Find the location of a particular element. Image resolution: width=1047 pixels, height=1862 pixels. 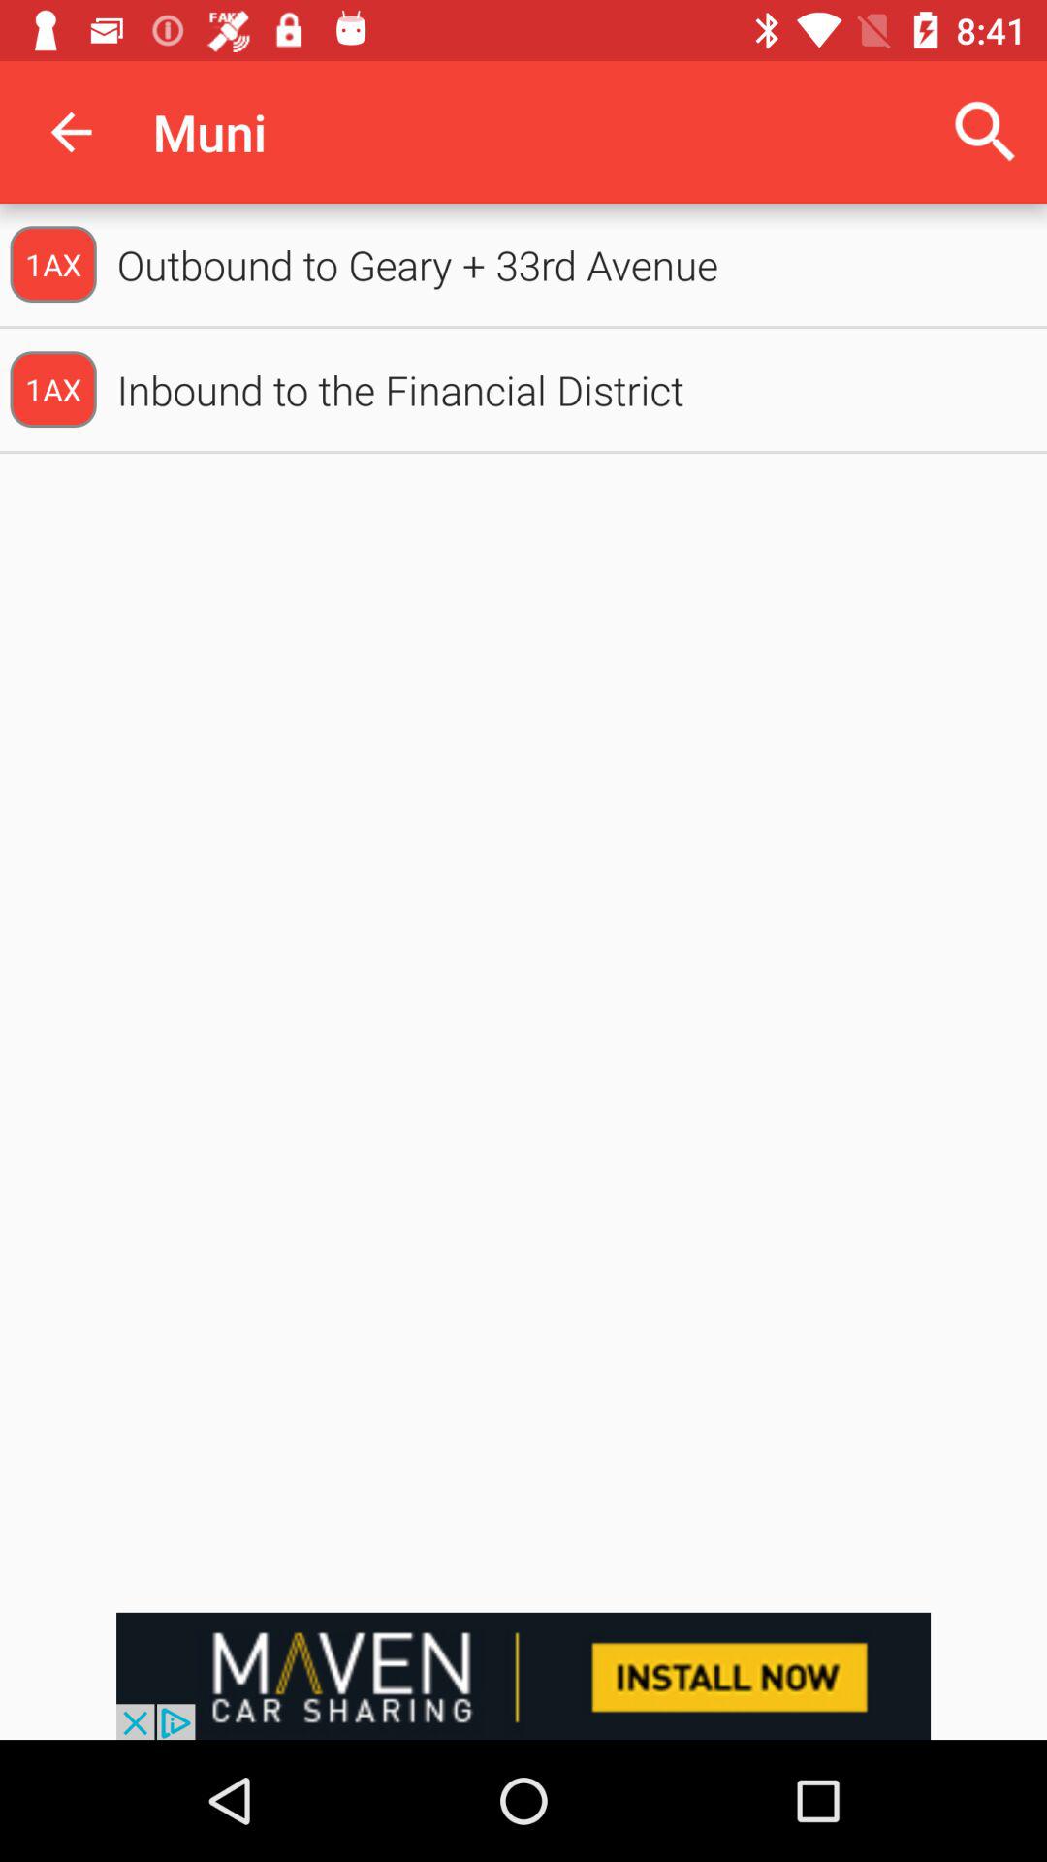

advertisement page is located at coordinates (523, 1676).